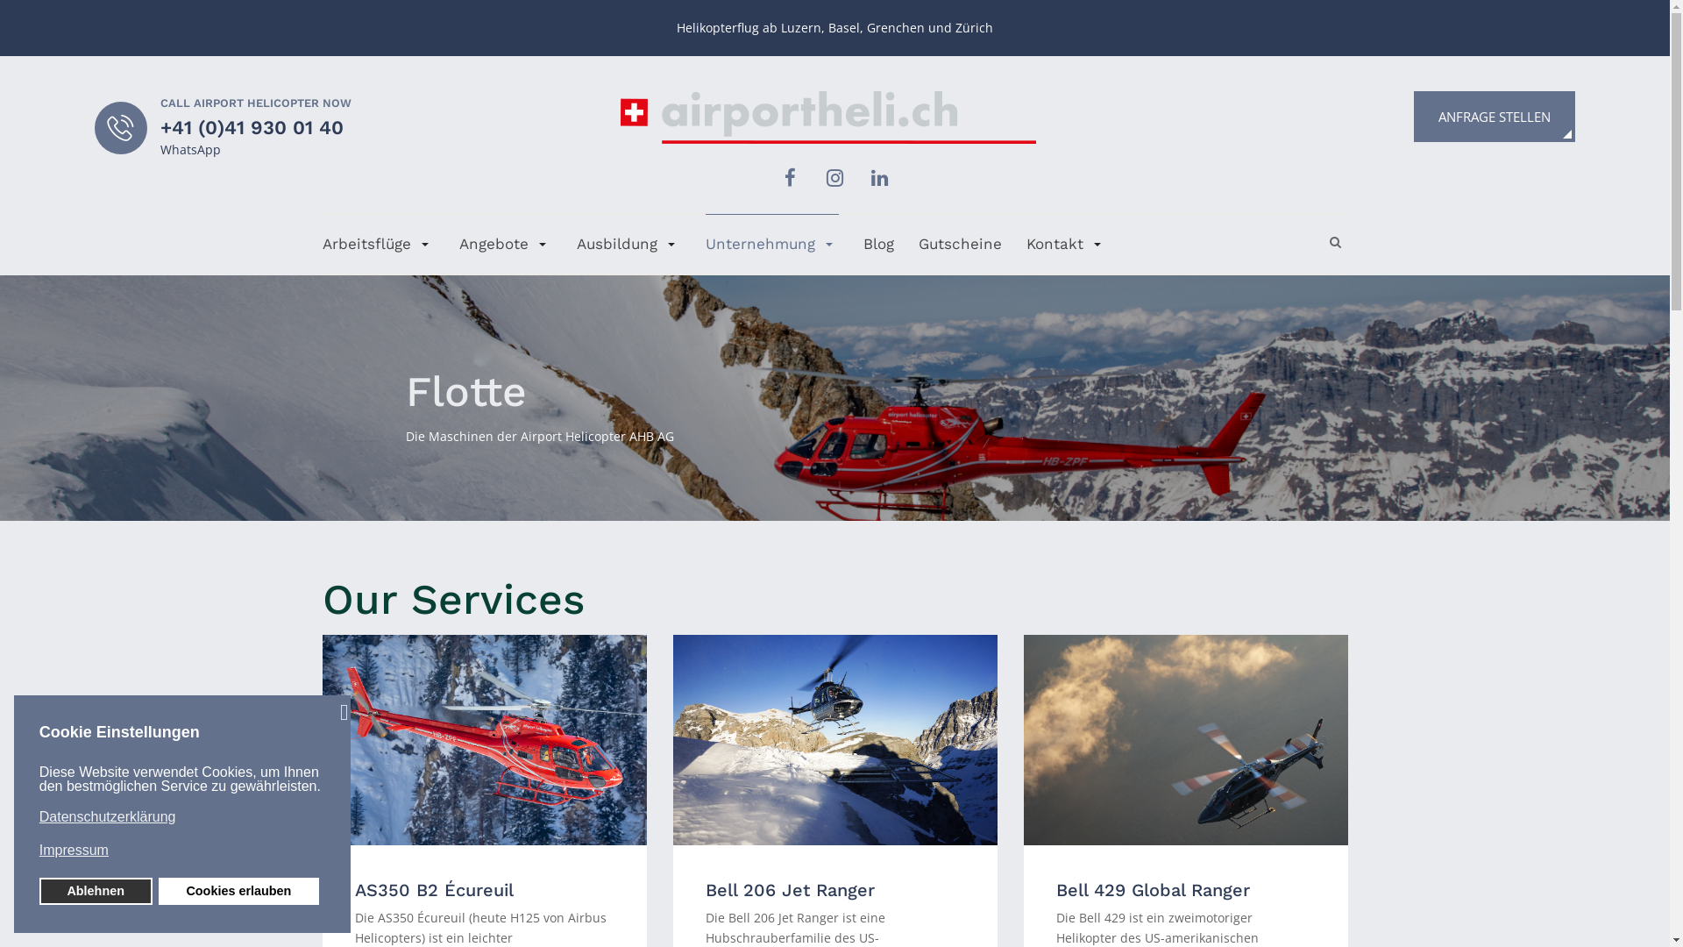  What do you see at coordinates (1066, 244) in the screenshot?
I see `Kontakt` at bounding box center [1066, 244].